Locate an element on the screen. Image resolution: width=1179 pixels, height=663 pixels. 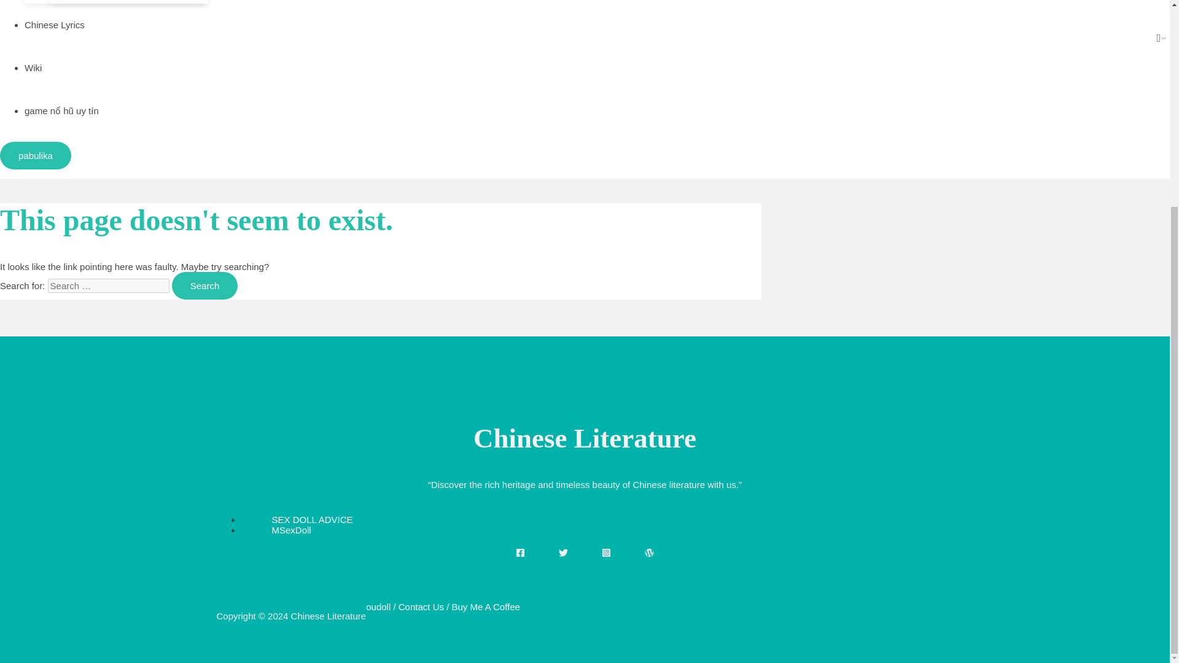
Chinese Lyrics is located at coordinates (55, 25).